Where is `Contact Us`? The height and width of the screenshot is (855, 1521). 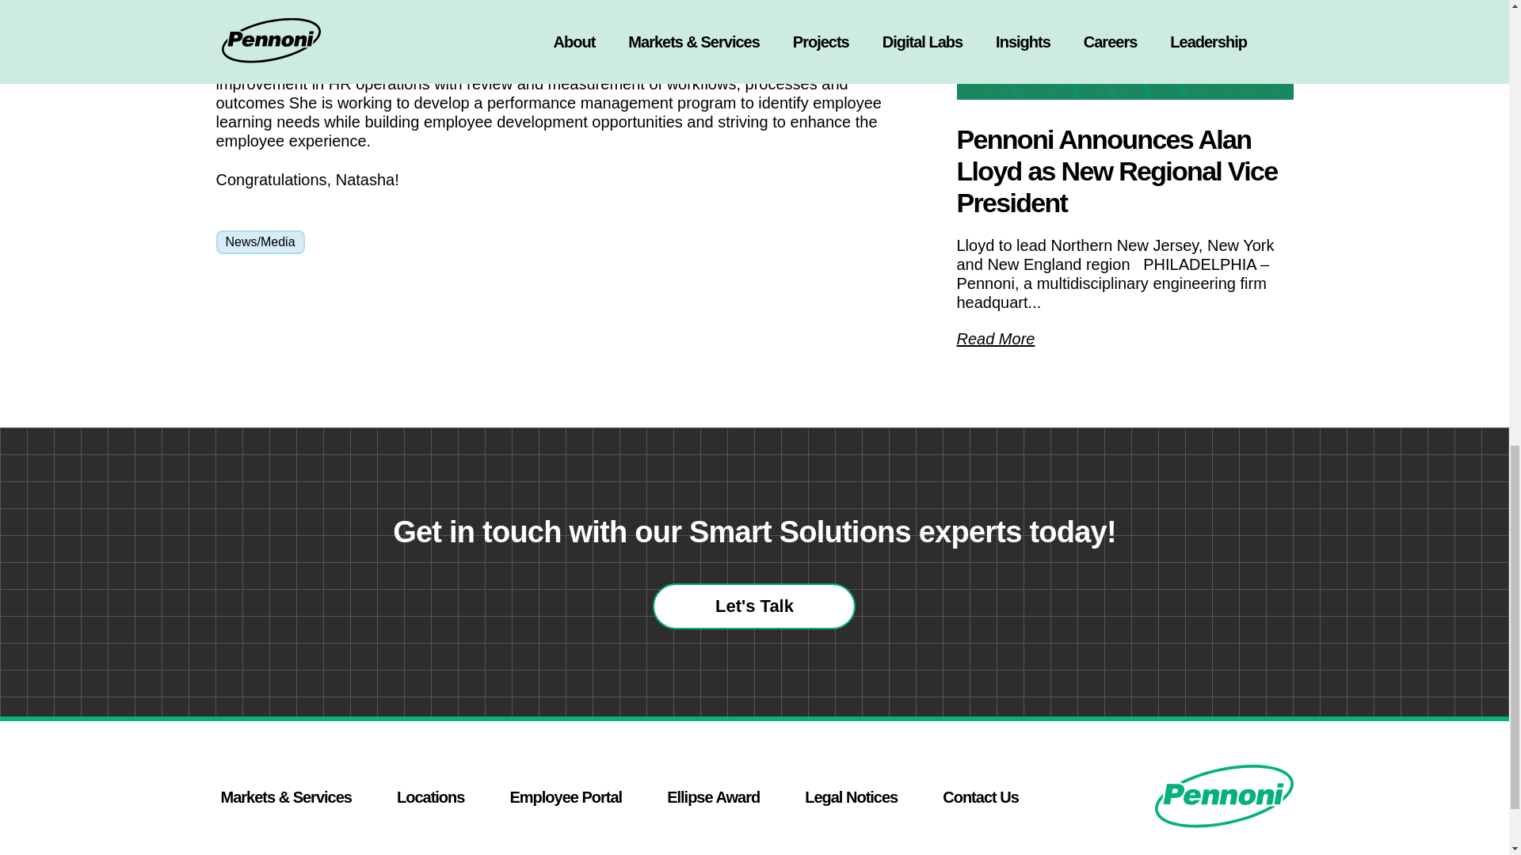
Contact Us is located at coordinates (981, 796).